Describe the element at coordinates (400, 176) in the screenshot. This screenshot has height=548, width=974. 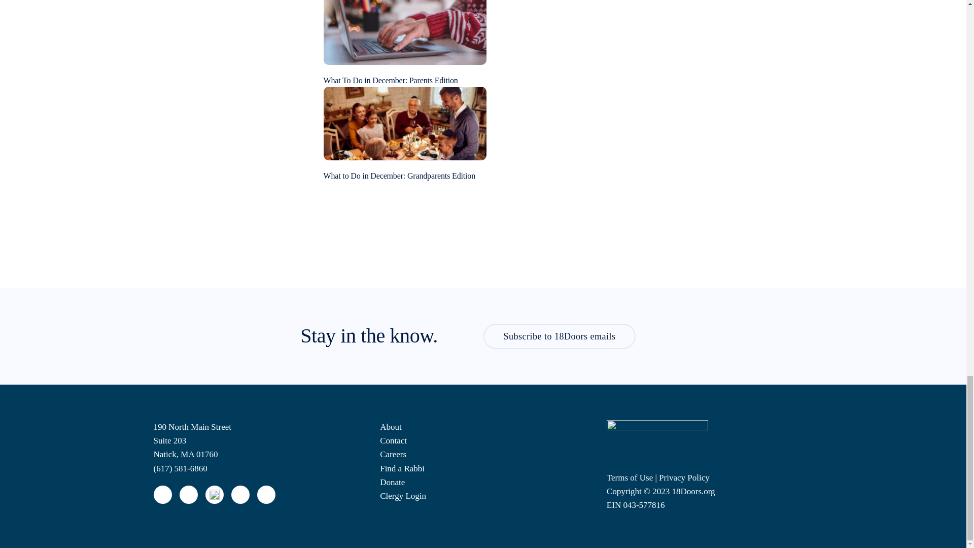
I see `What to Do in December: Grandparents Edition` at that location.